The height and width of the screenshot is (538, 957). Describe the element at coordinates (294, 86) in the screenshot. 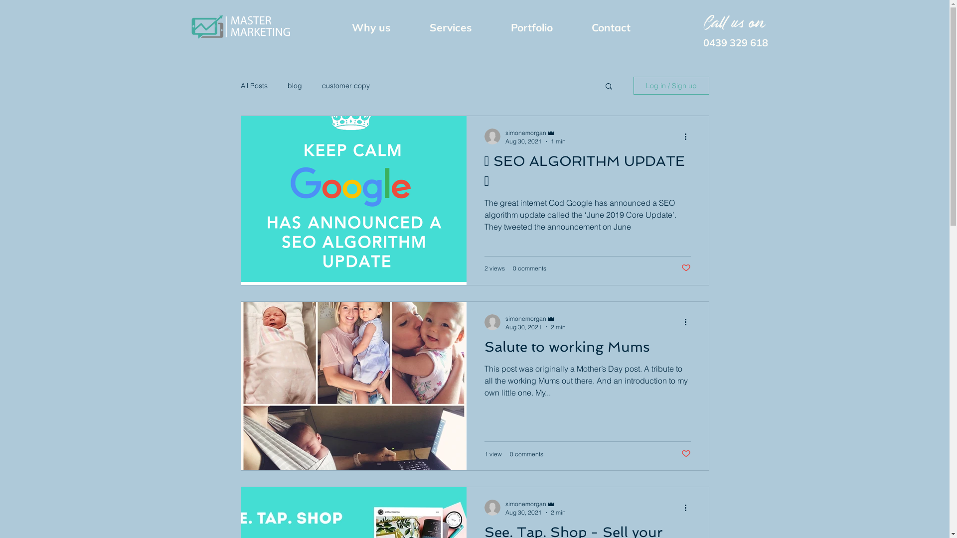

I see `blog` at that location.